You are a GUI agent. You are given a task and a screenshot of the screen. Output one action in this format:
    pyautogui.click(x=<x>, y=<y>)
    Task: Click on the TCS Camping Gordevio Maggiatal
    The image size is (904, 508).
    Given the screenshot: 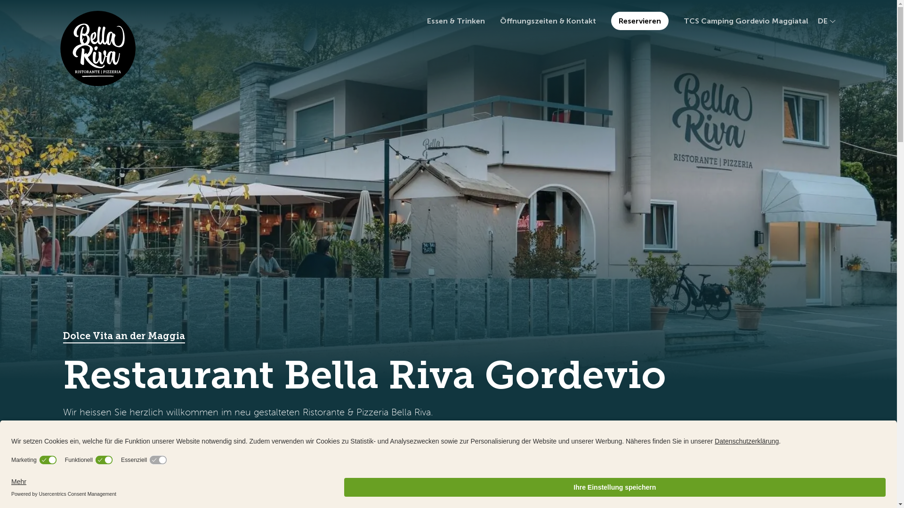 What is the action you would take?
    pyautogui.click(x=746, y=21)
    